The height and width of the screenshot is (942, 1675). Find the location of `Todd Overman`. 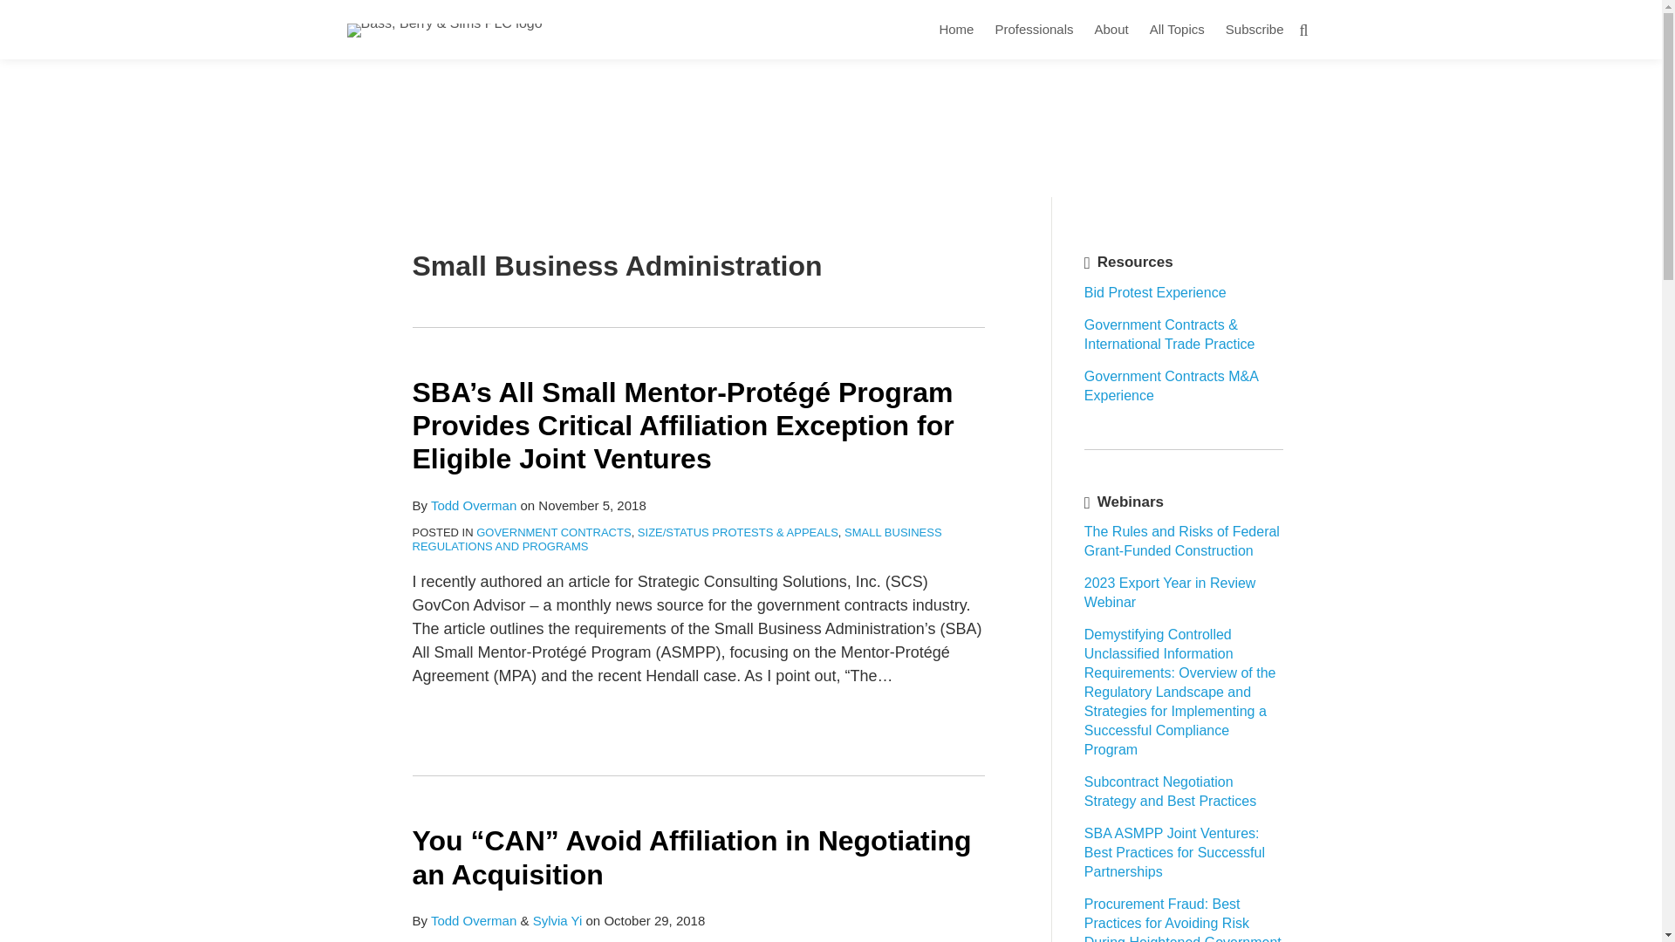

Todd Overman is located at coordinates (473, 505).